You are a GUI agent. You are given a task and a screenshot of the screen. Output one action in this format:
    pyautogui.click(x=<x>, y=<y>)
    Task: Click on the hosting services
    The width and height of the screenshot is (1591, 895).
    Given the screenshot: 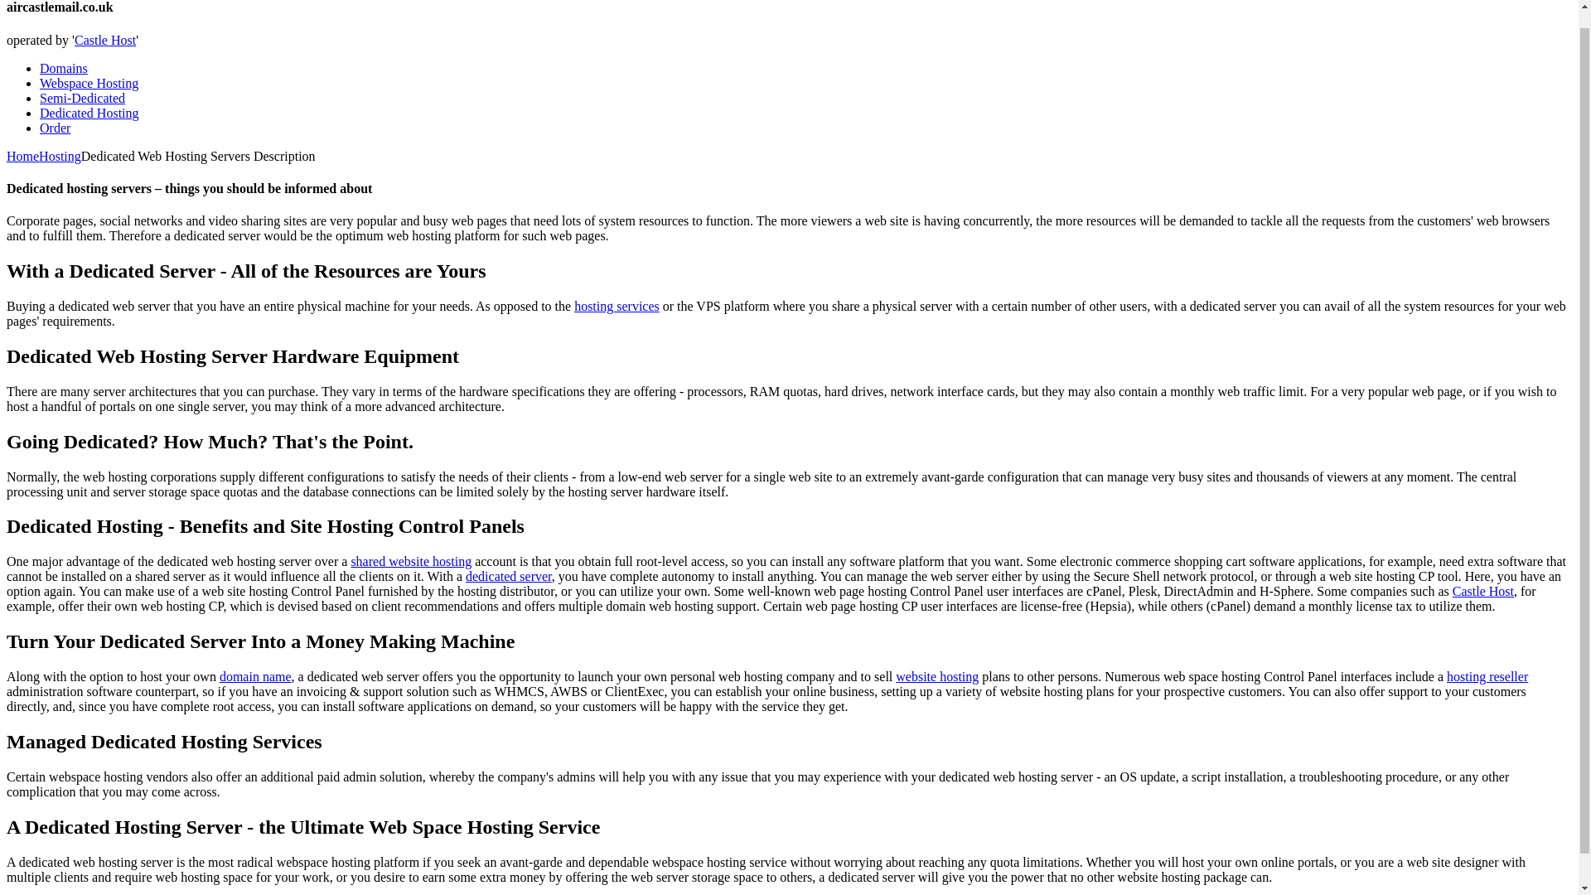 What is the action you would take?
    pyautogui.click(x=617, y=306)
    